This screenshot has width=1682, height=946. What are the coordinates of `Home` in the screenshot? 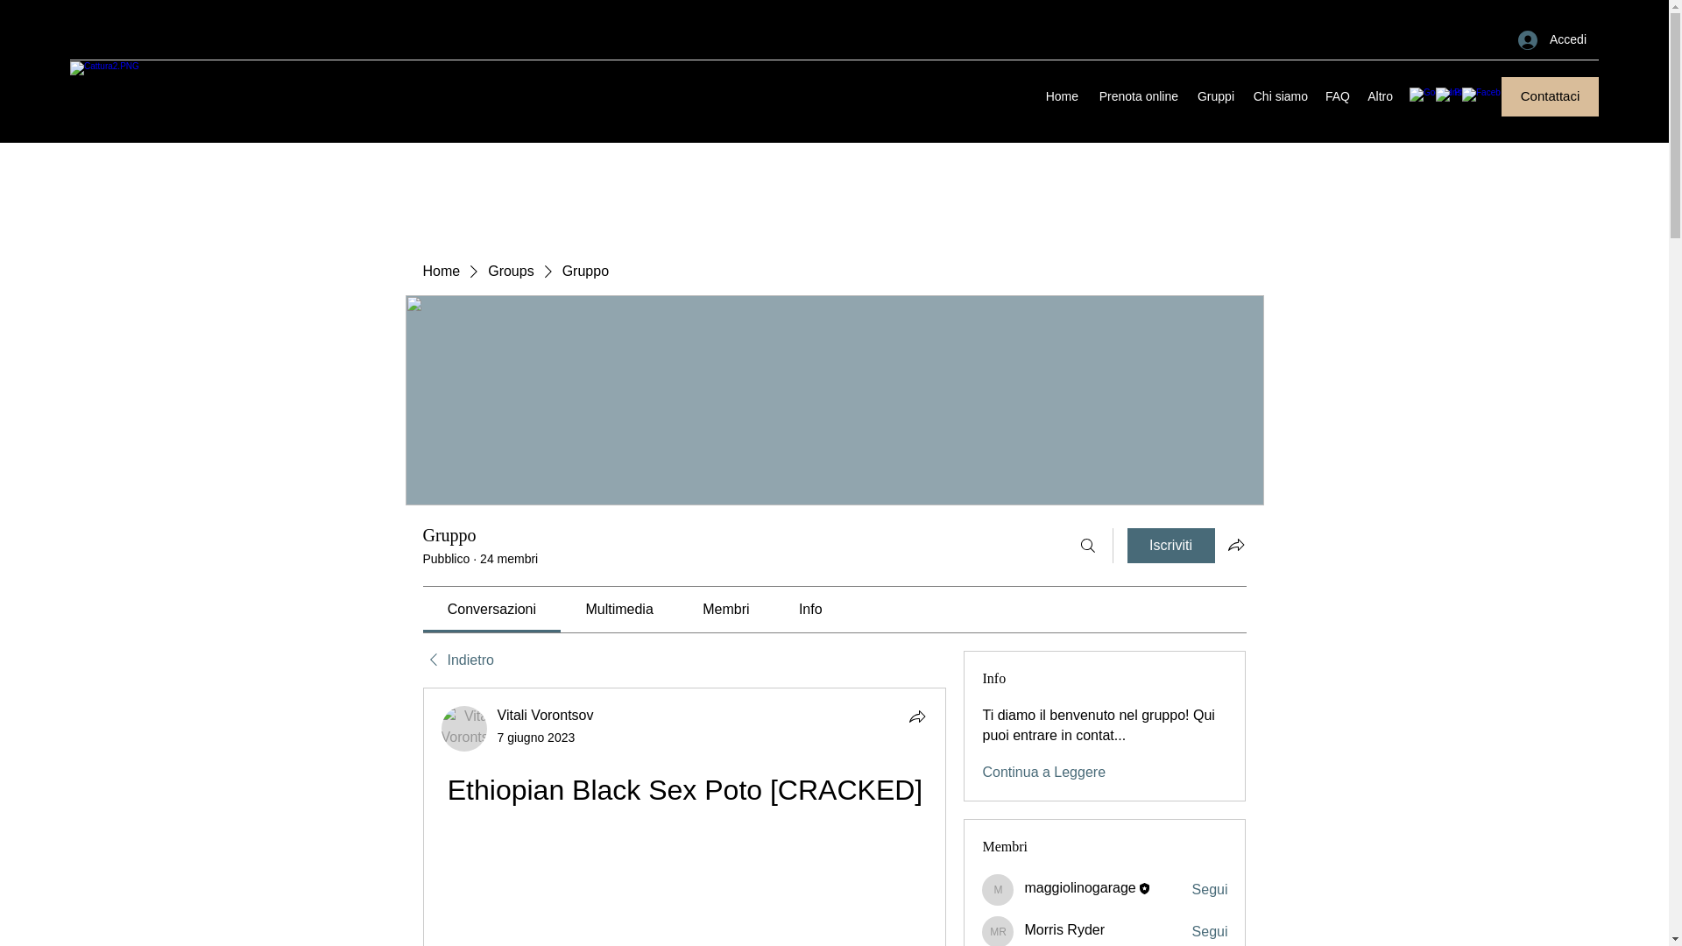 It's located at (1061, 96).